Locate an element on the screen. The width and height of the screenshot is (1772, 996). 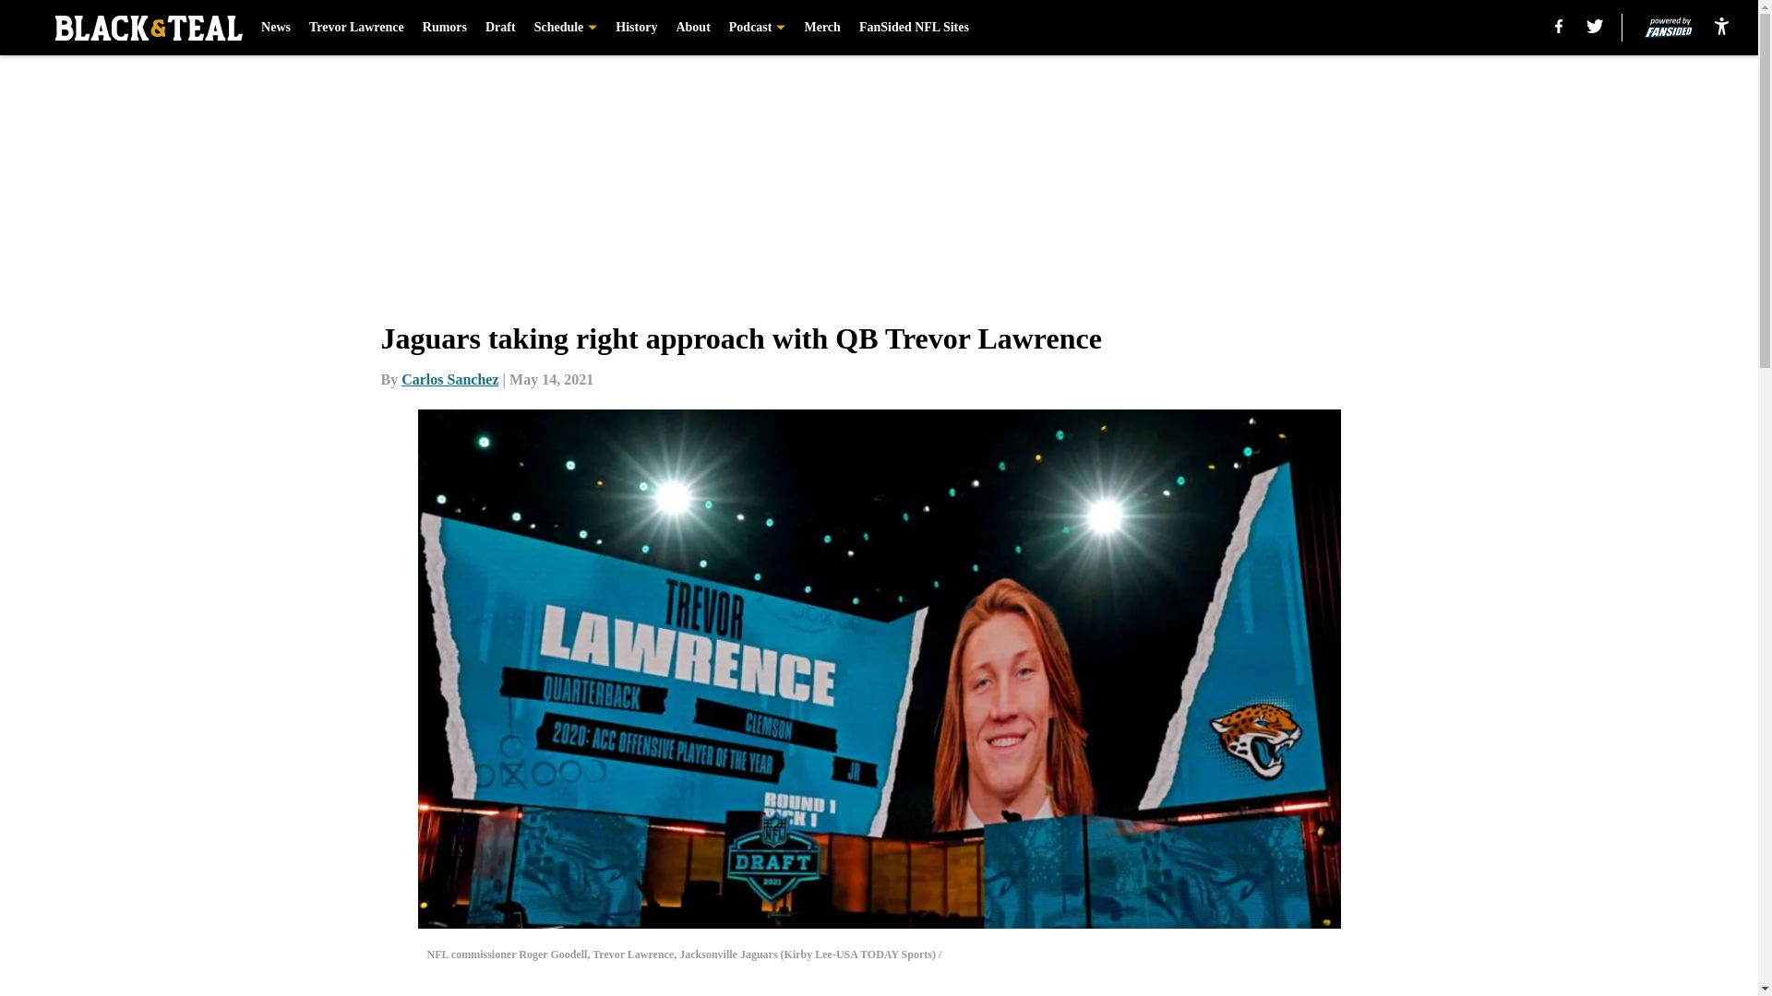
About is located at coordinates (692, 28).